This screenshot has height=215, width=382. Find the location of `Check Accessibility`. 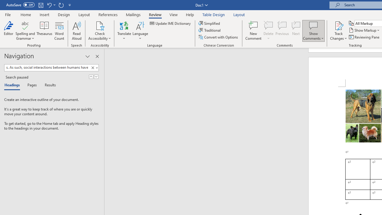

Check Accessibility is located at coordinates (100, 25).